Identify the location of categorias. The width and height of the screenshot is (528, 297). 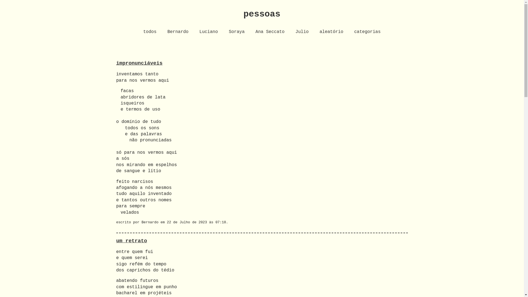
(367, 32).